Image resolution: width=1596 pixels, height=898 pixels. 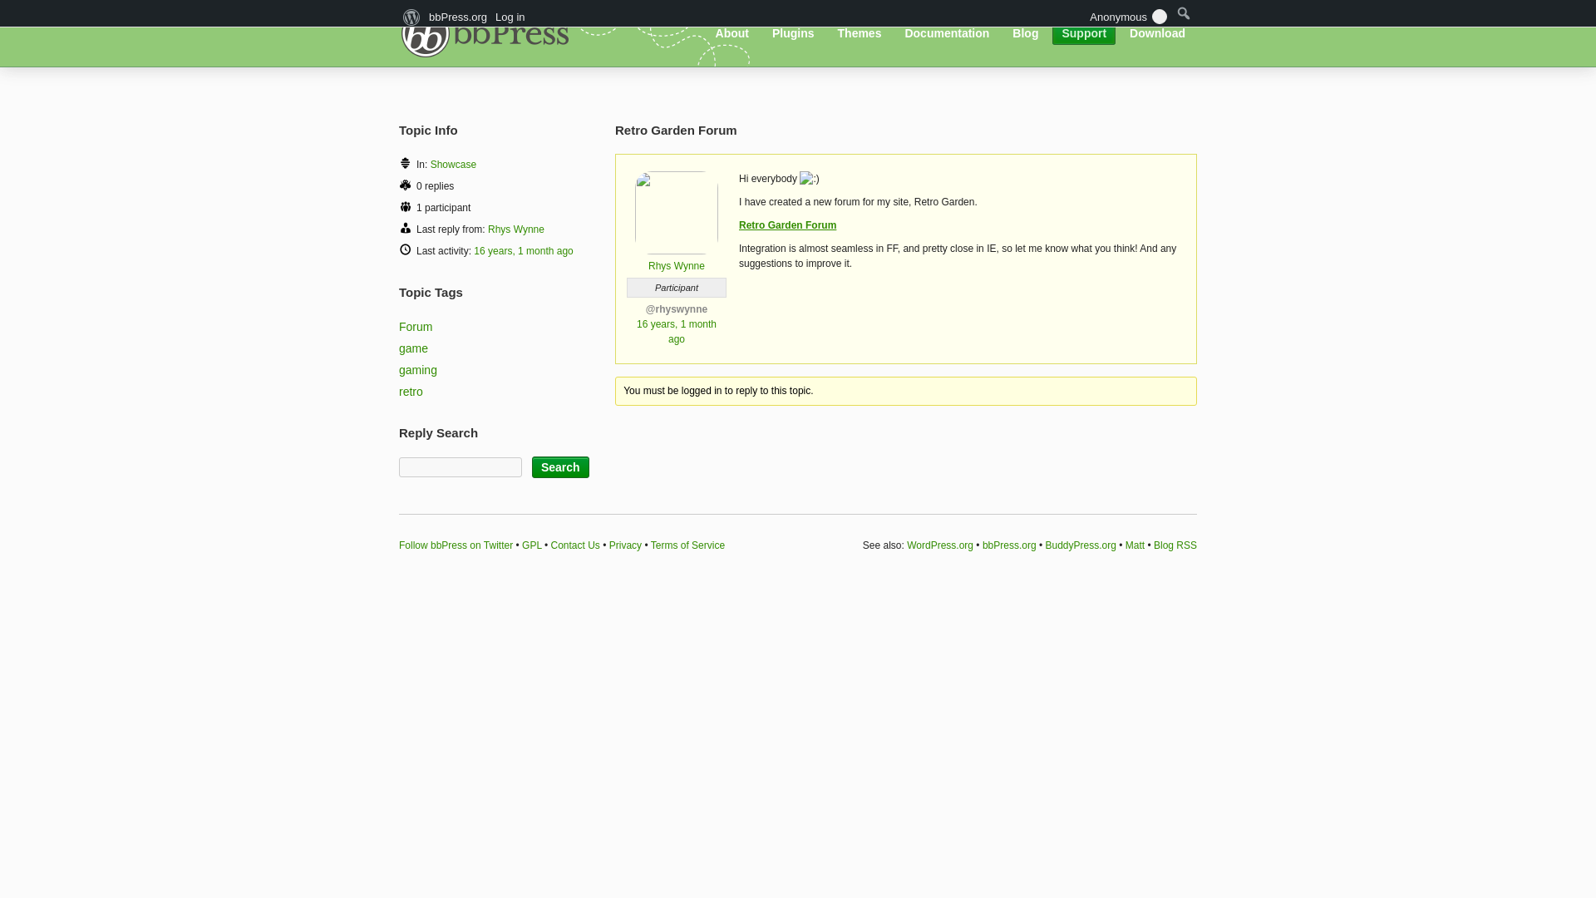 I want to click on Blog, so click(x=1025, y=33).